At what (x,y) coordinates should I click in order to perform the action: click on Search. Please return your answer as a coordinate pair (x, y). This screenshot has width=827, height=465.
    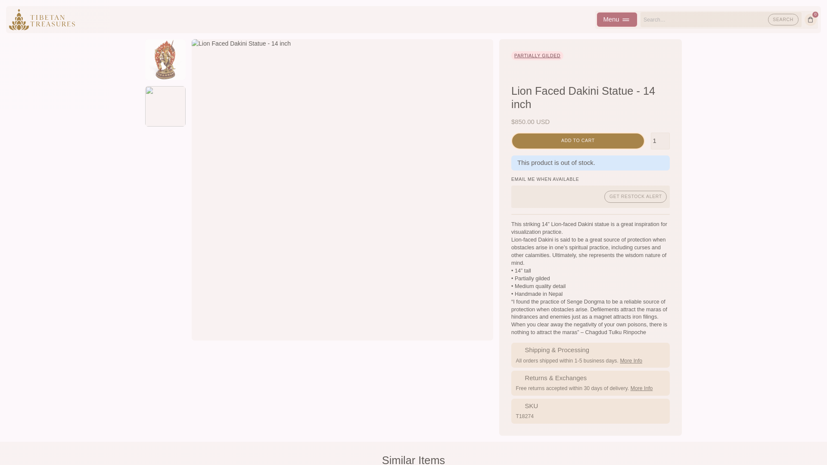
    Looking at the image, I should click on (783, 19).